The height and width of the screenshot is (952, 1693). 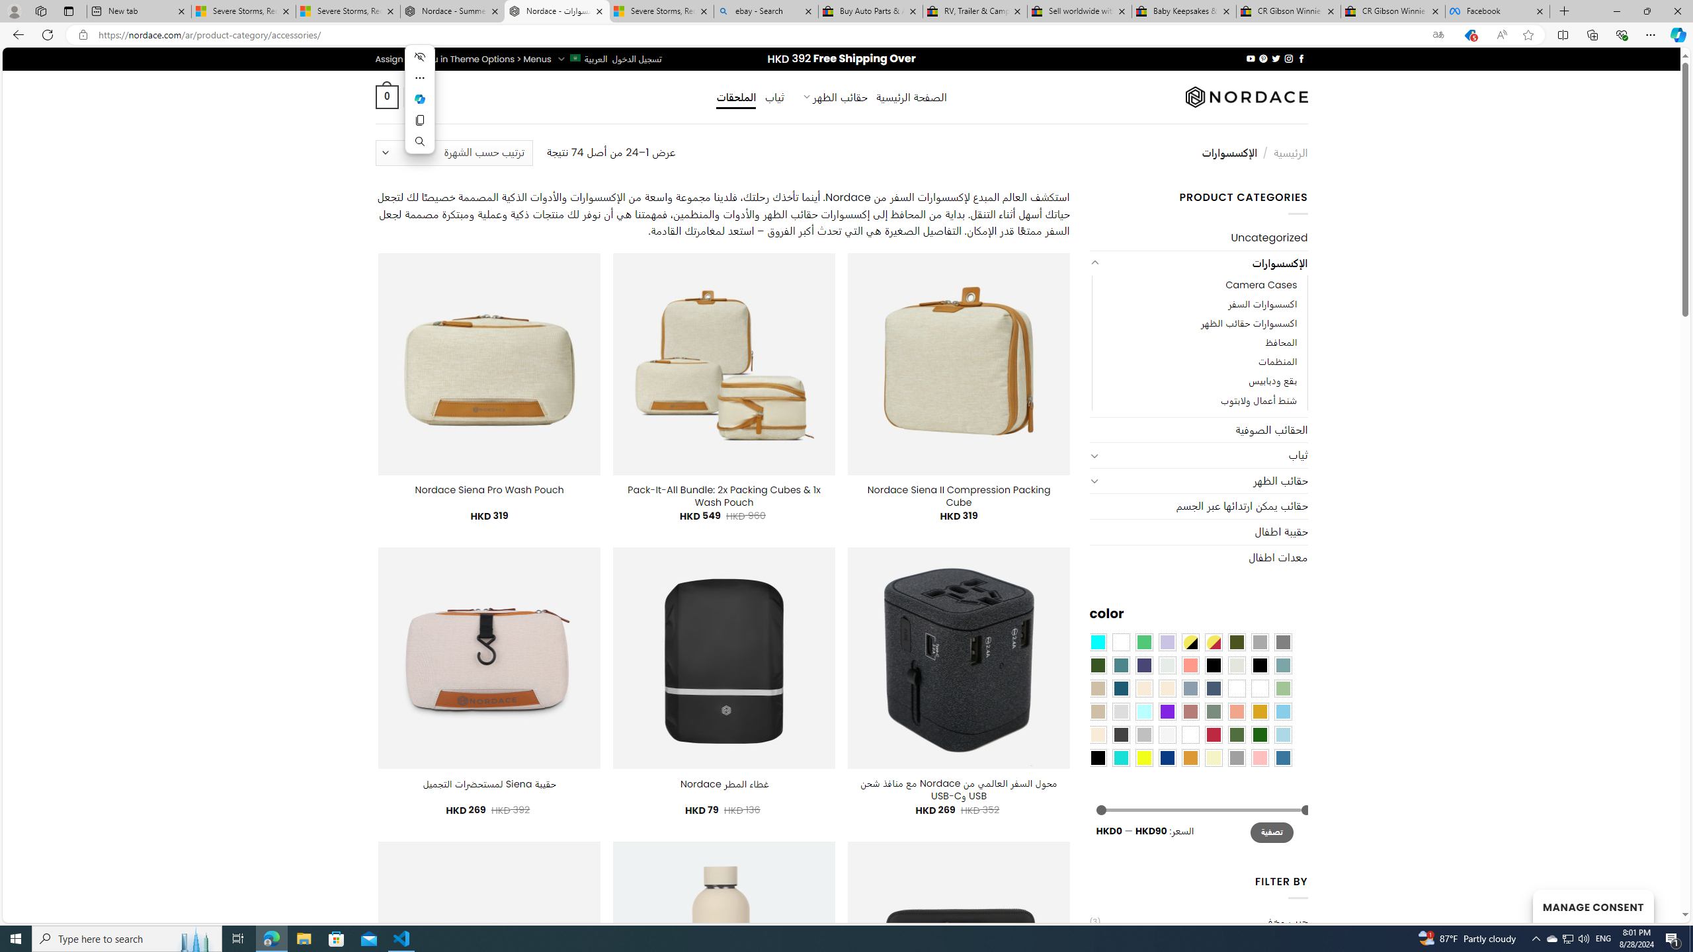 I want to click on Brownie, so click(x=1098, y=688).